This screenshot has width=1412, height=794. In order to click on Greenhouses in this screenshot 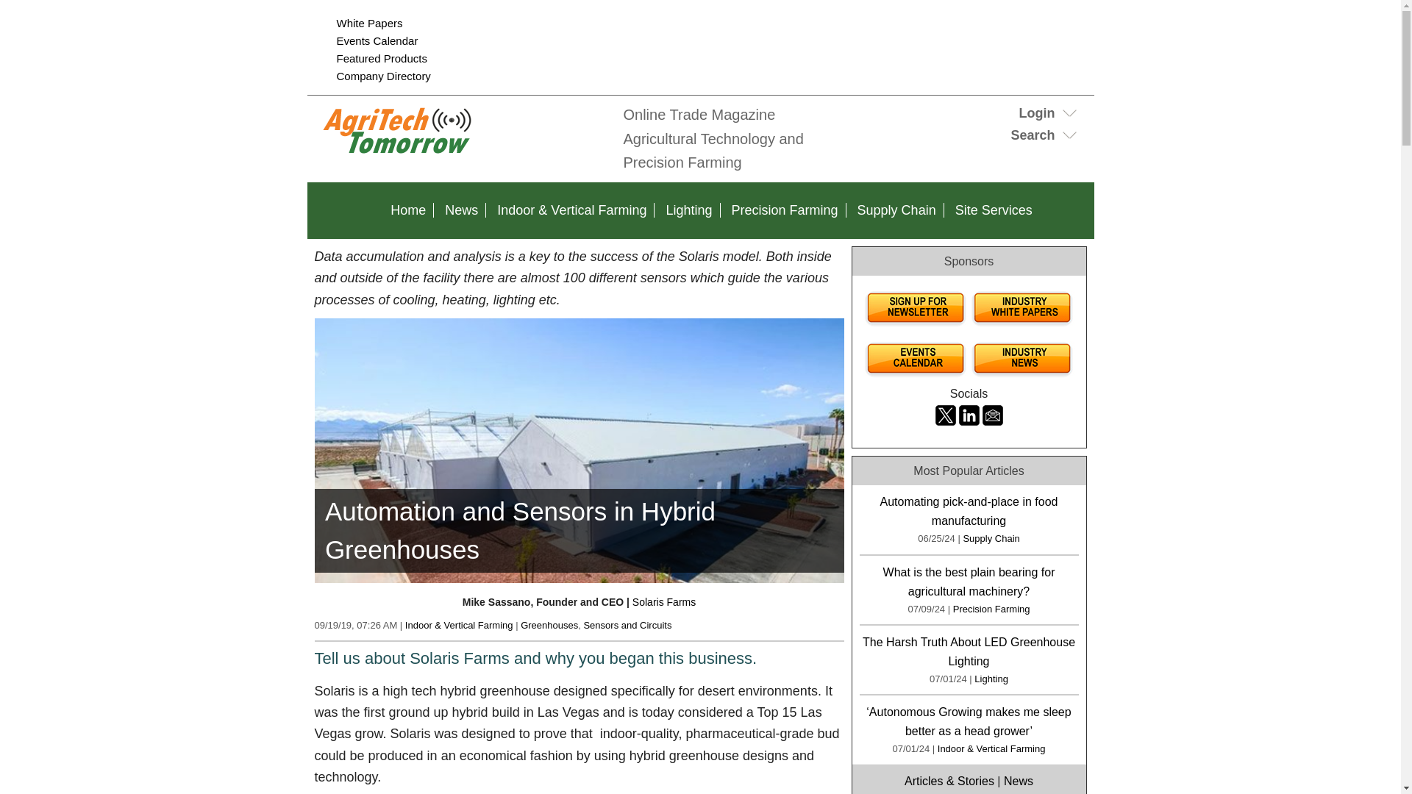, I will do `click(549, 625)`.